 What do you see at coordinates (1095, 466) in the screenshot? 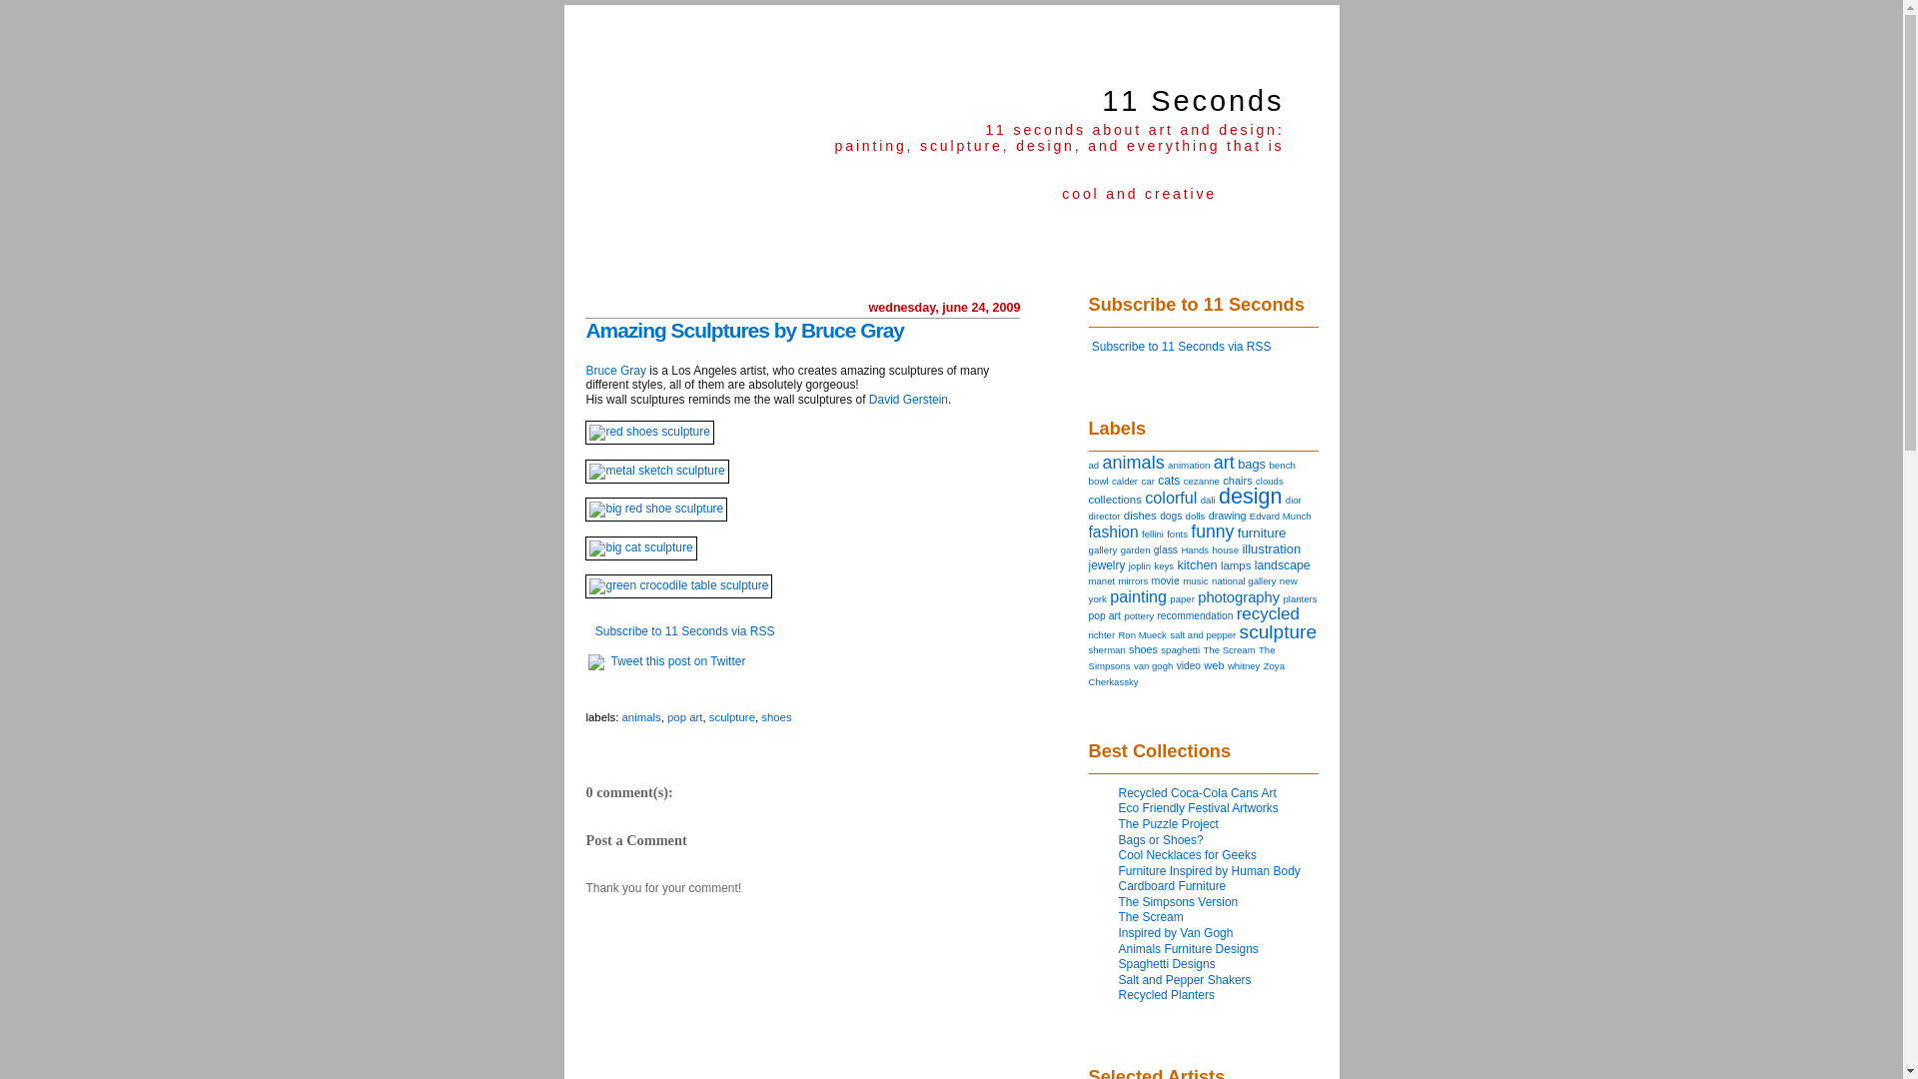
I see `ad` at bounding box center [1095, 466].